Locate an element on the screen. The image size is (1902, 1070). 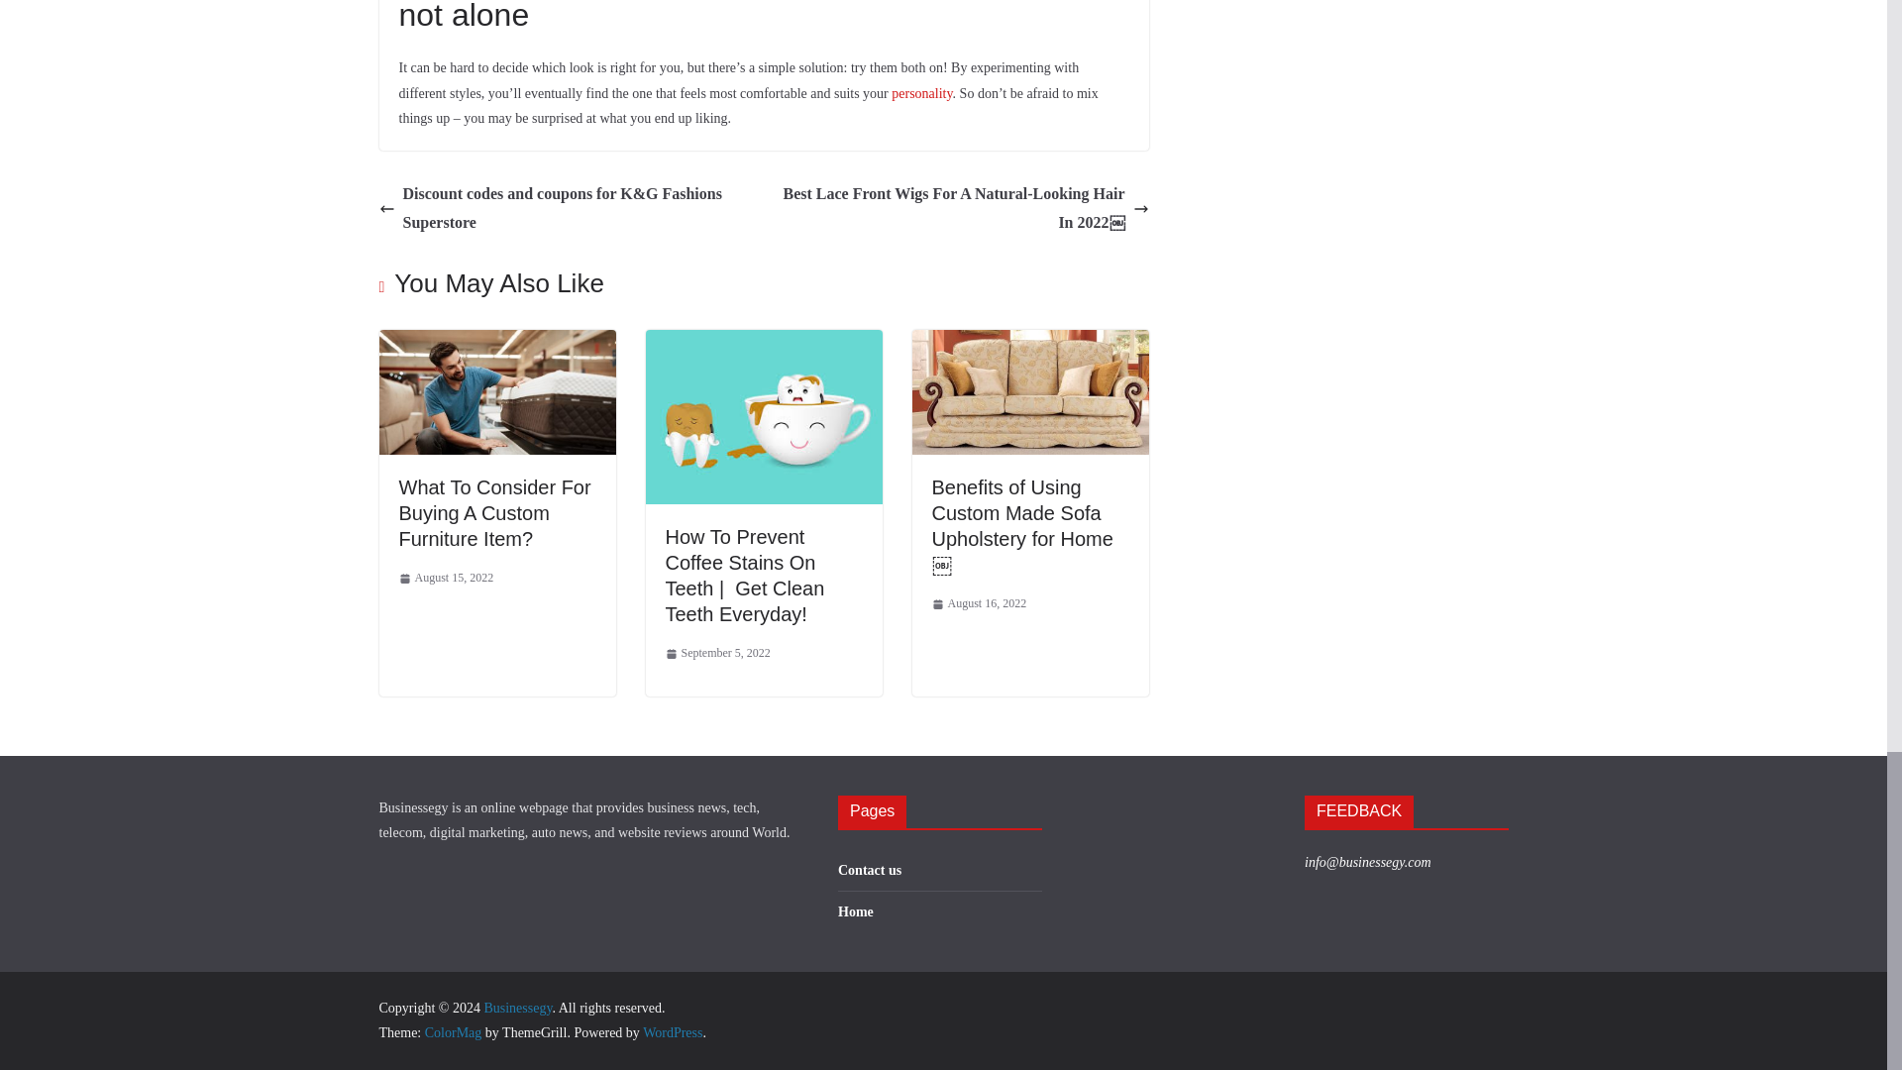
What To Consider For Buying A Custom Furniture Item? is located at coordinates (493, 513).